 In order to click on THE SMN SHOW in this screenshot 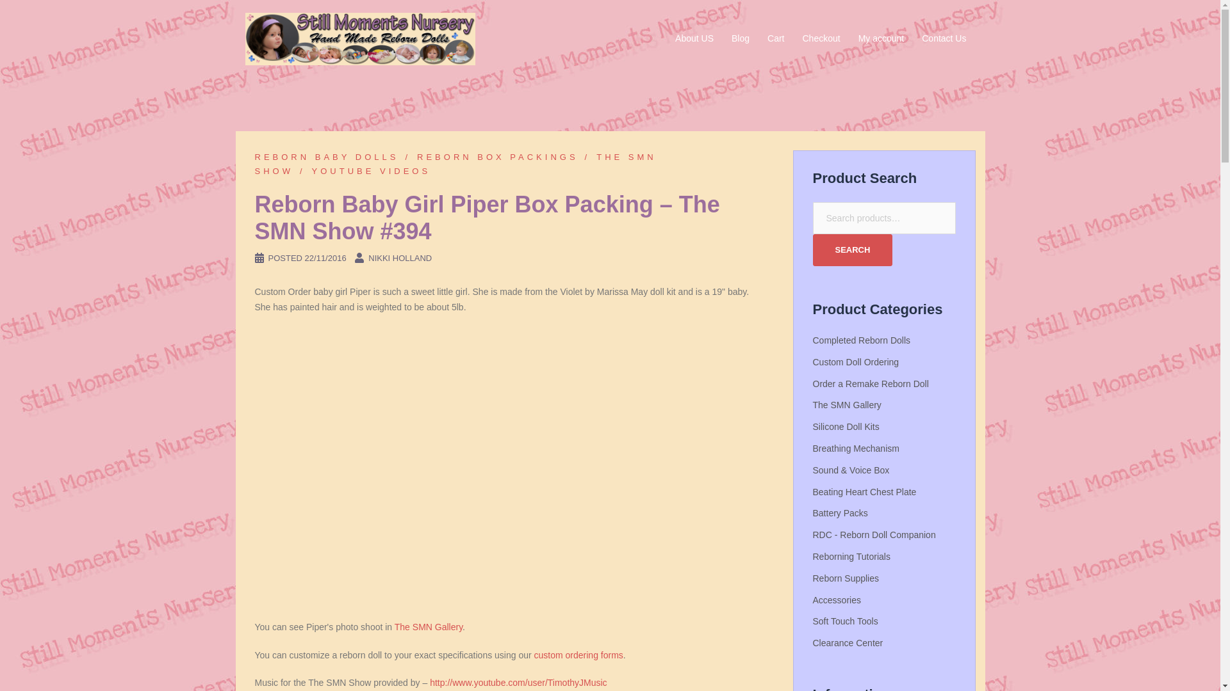, I will do `click(455, 164)`.